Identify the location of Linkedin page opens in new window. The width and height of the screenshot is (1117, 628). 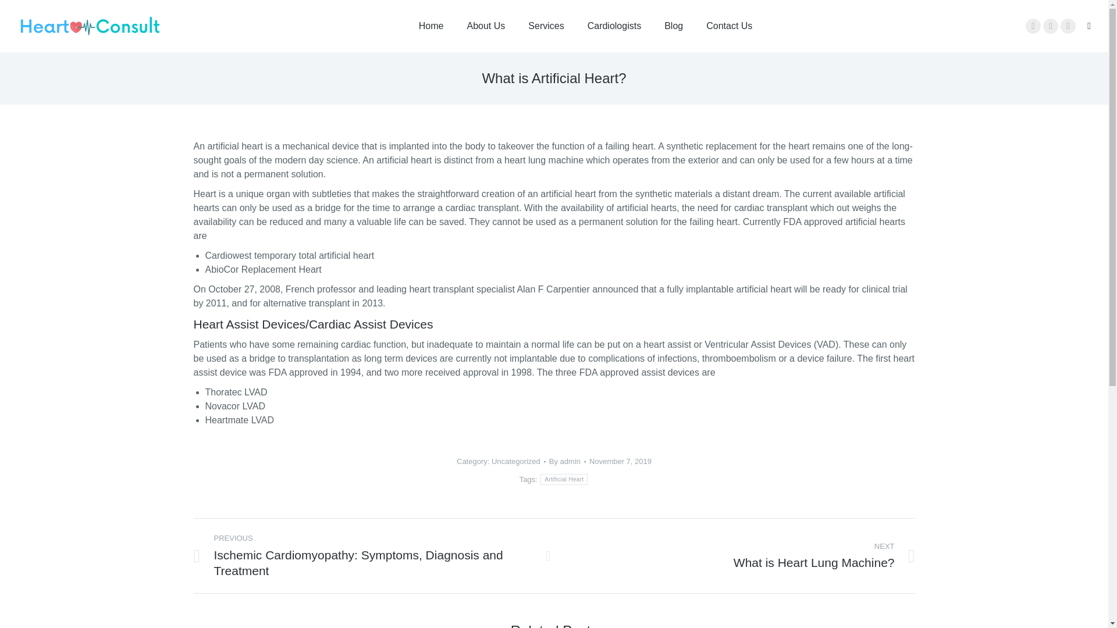
(1068, 26).